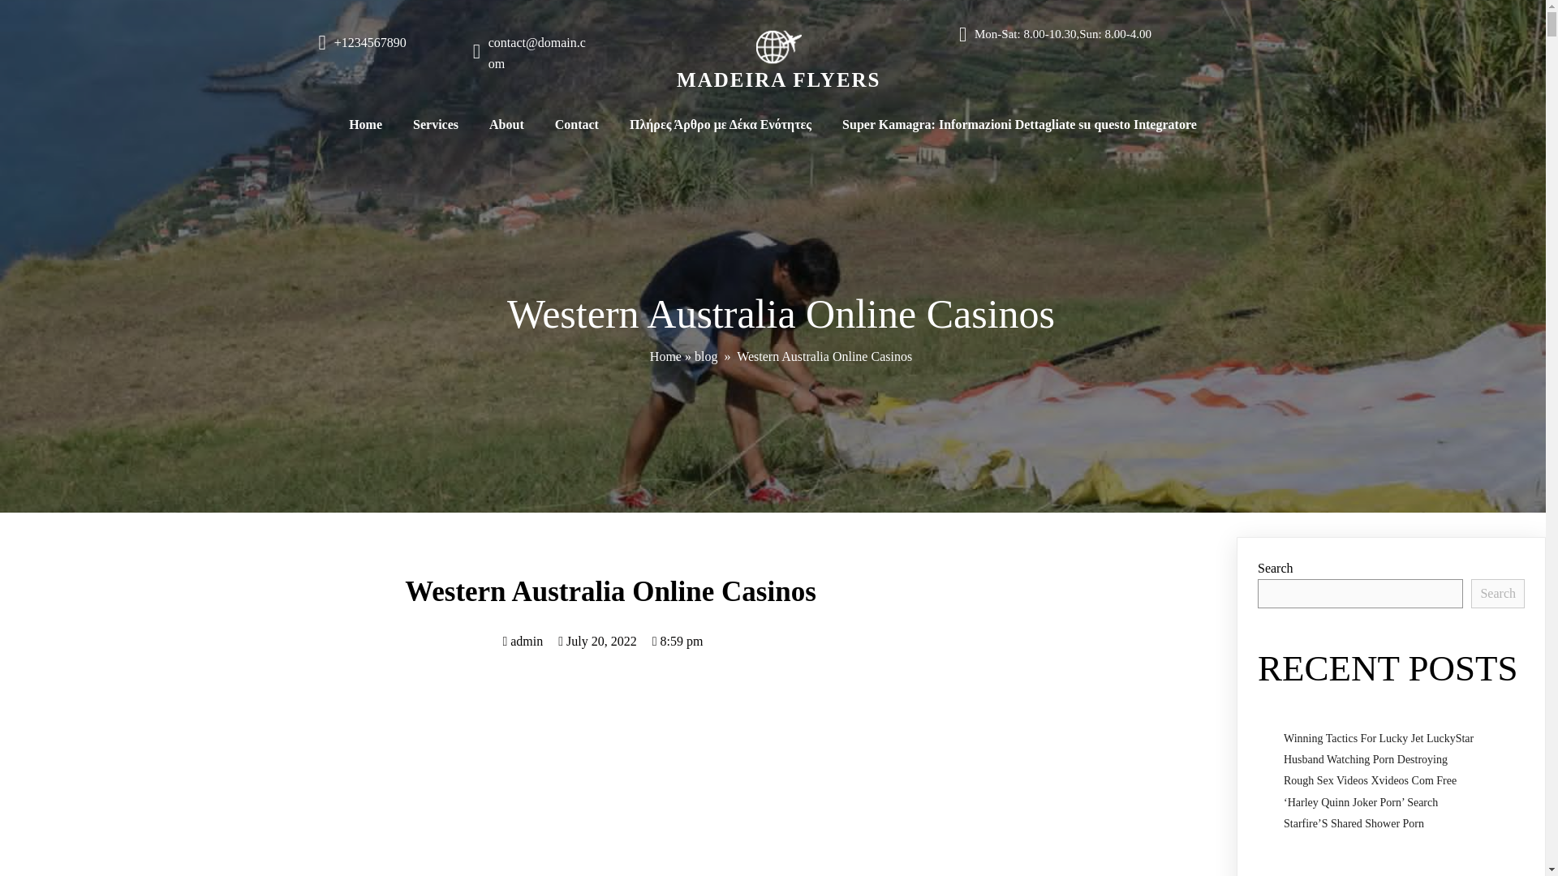  Describe the element at coordinates (1365, 759) in the screenshot. I see `Husband Watching Porn Destroying` at that location.